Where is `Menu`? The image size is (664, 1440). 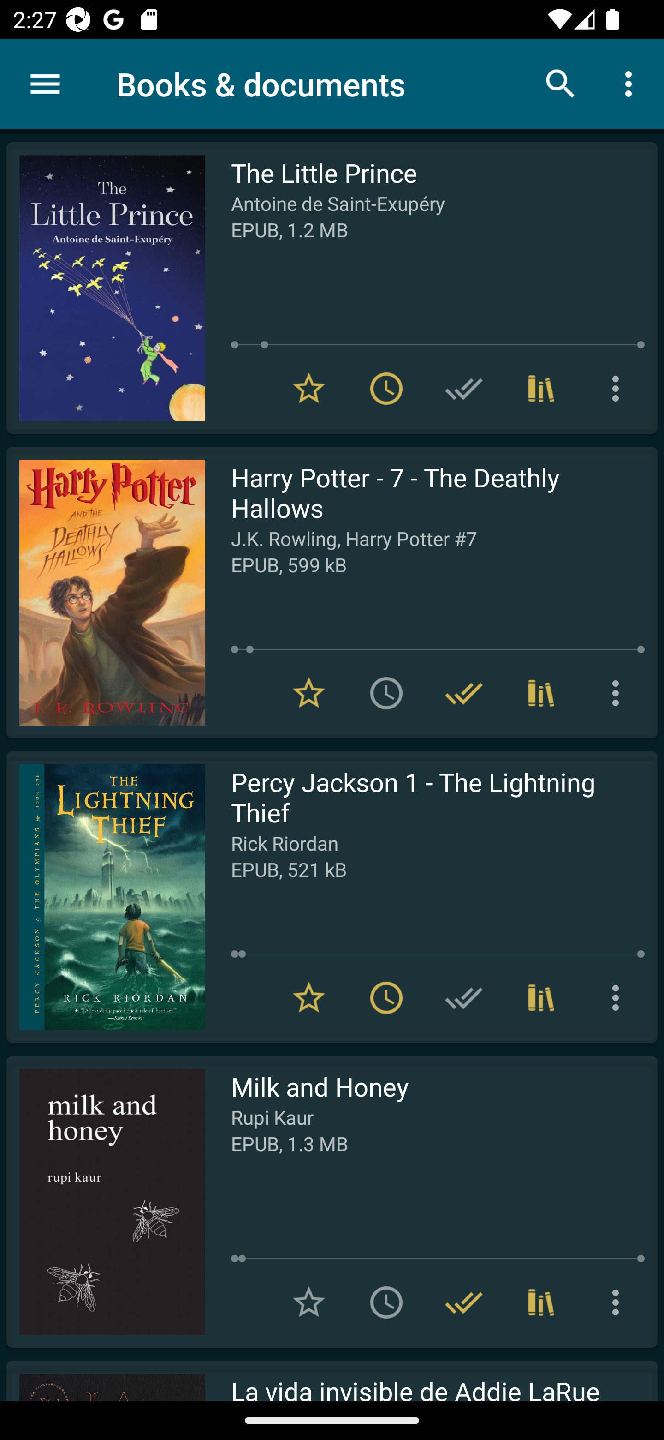 Menu is located at coordinates (45, 84).